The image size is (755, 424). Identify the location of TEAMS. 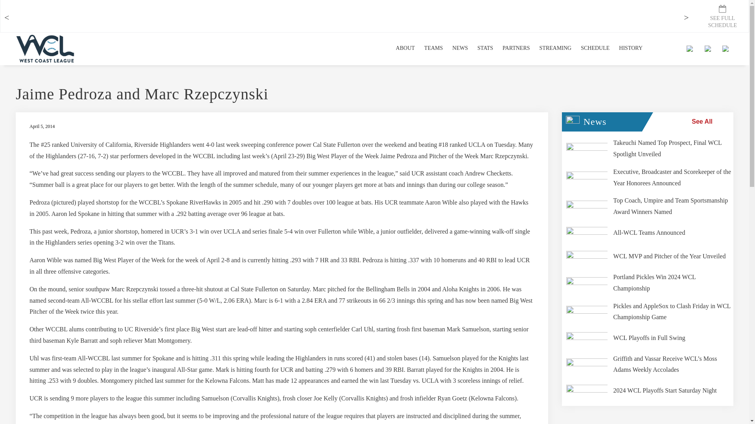
(433, 49).